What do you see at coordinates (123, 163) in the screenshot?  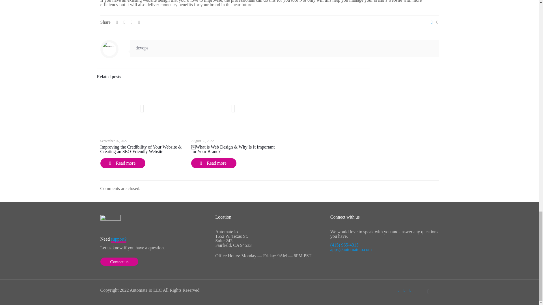 I see `Read more` at bounding box center [123, 163].